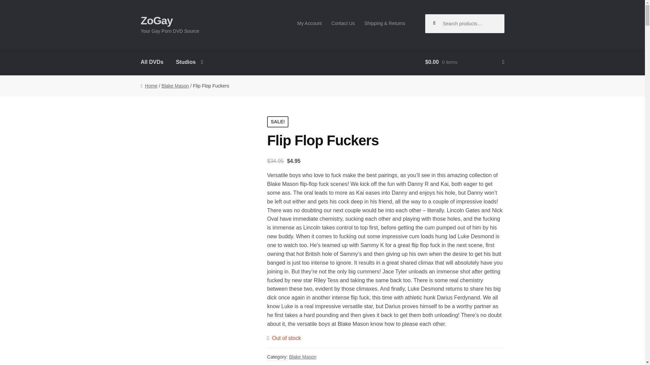 Image resolution: width=650 pixels, height=365 pixels. What do you see at coordinates (440, 22) in the screenshot?
I see `Search` at bounding box center [440, 22].